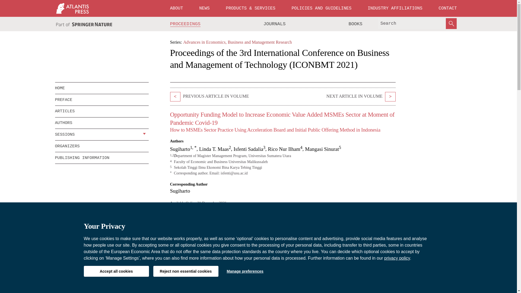  I want to click on Accept all cookies, so click(116, 271).